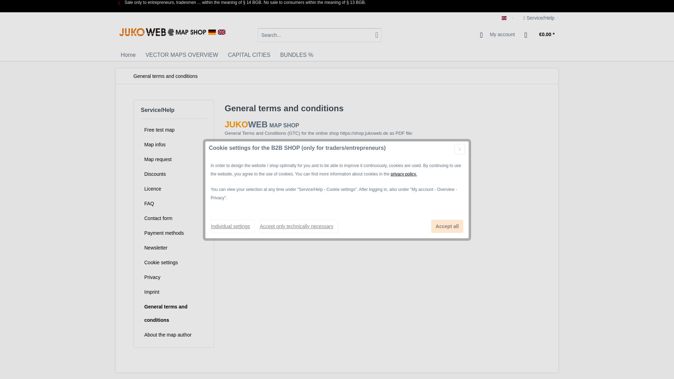 The image size is (674, 379). I want to click on Home, so click(128, 55).